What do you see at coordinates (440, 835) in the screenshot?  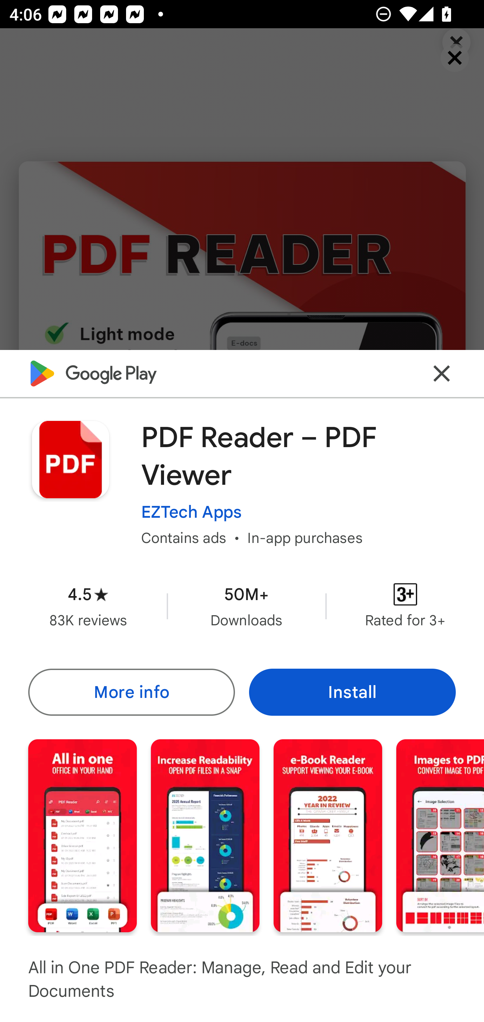 I see `Screenshot "4" of "7"` at bounding box center [440, 835].